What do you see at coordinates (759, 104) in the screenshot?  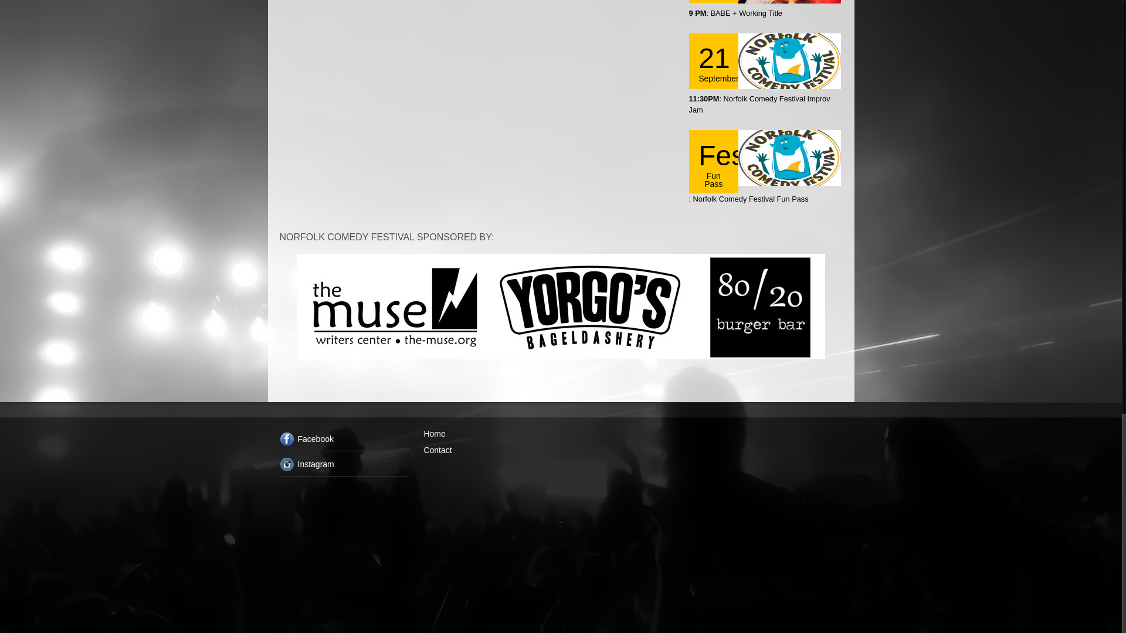 I see `11:30PM: Norfolk Comedy Festival Improv Jam` at bounding box center [759, 104].